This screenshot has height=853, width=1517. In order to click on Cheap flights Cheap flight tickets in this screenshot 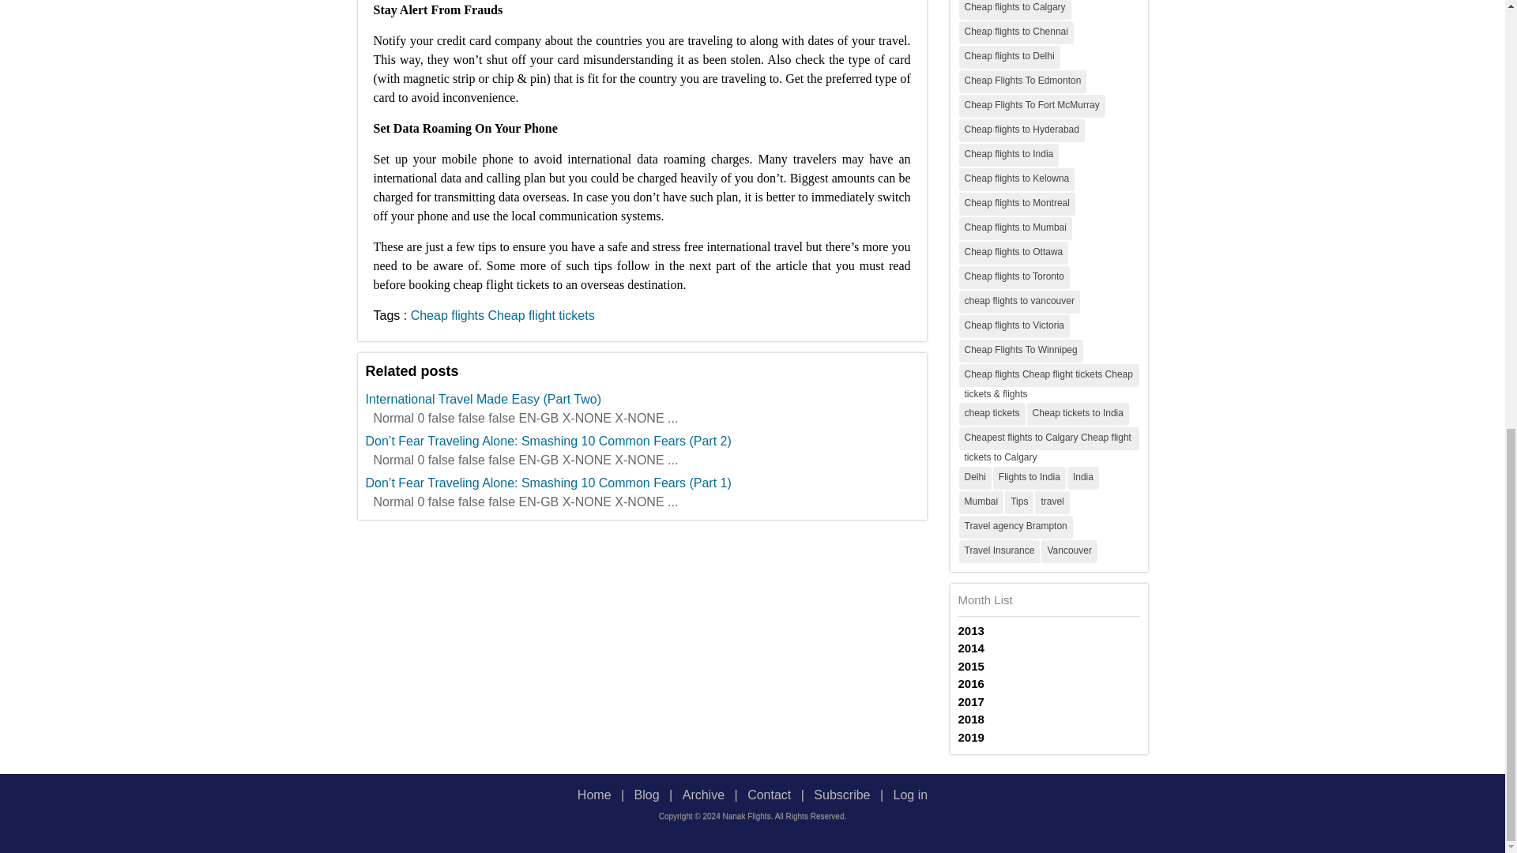, I will do `click(503, 314)`.